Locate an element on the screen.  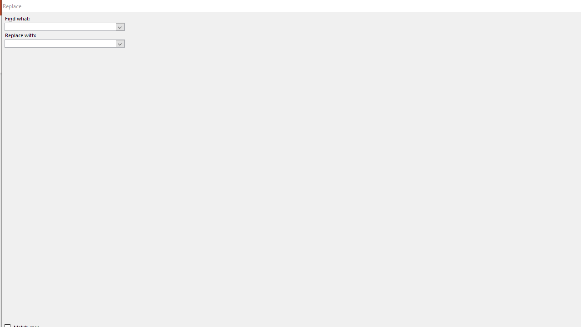
Replace with is located at coordinates (60, 43).